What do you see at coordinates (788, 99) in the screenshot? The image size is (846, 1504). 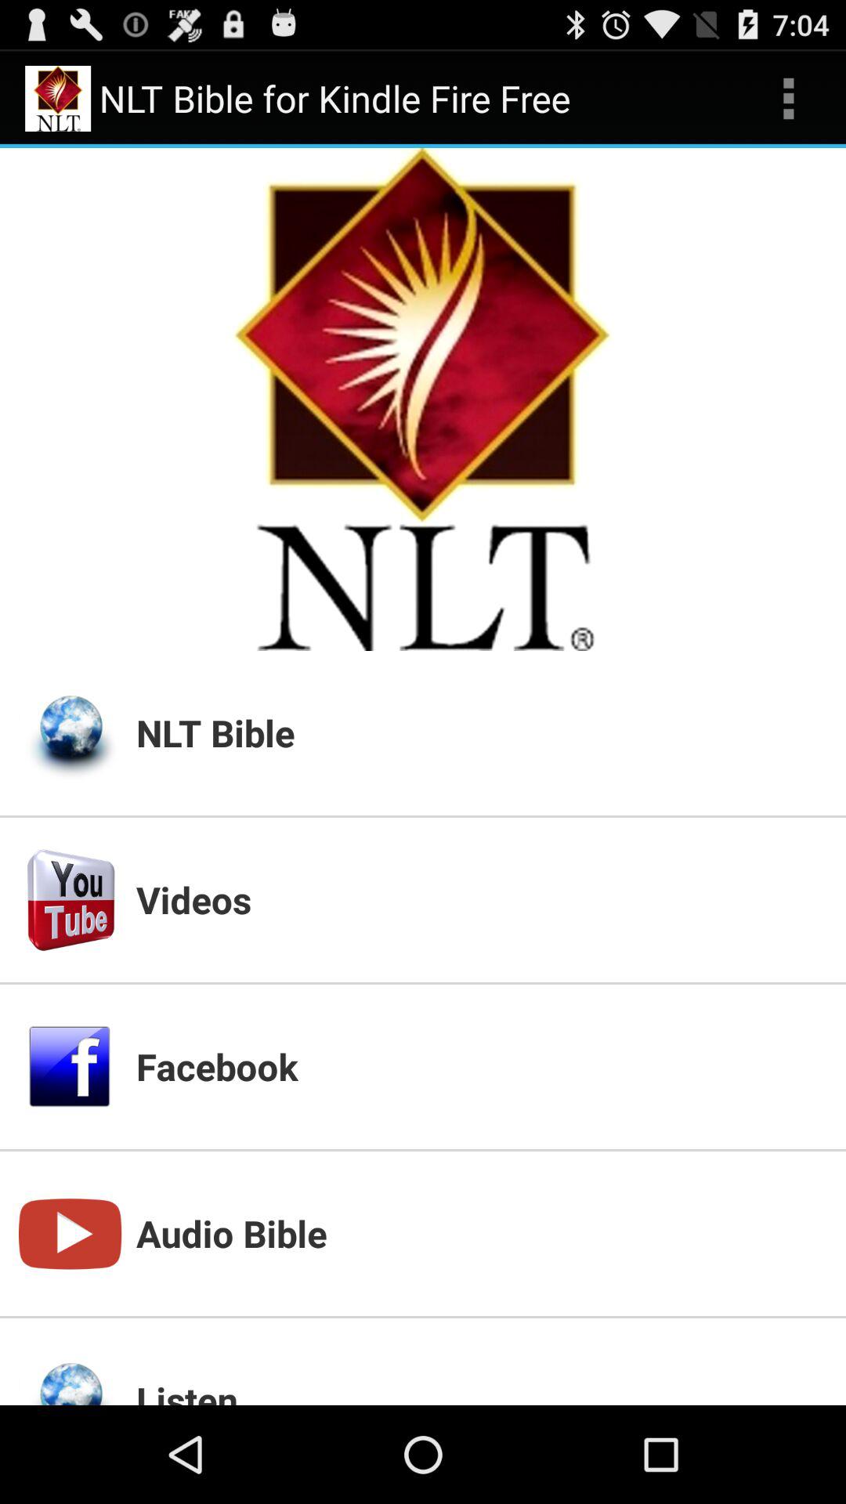 I see `choose item at the top right corner` at bounding box center [788, 99].